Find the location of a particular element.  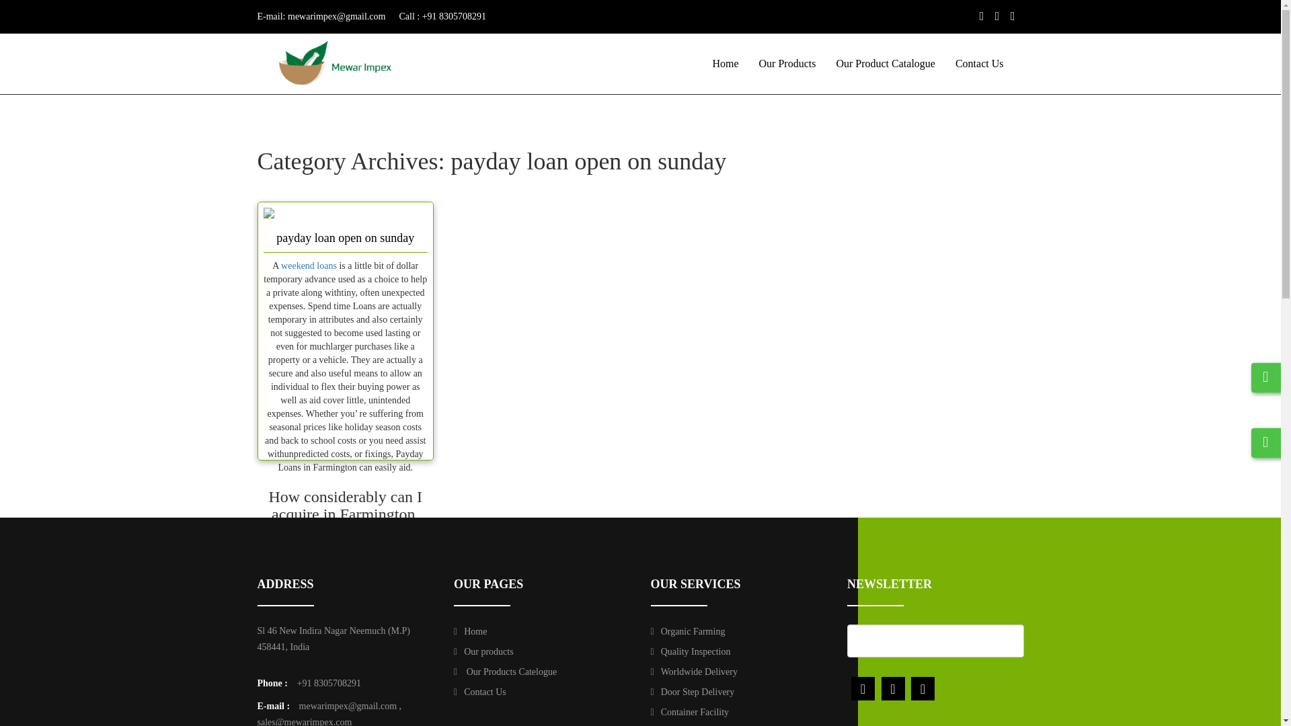

Home is located at coordinates (725, 63).